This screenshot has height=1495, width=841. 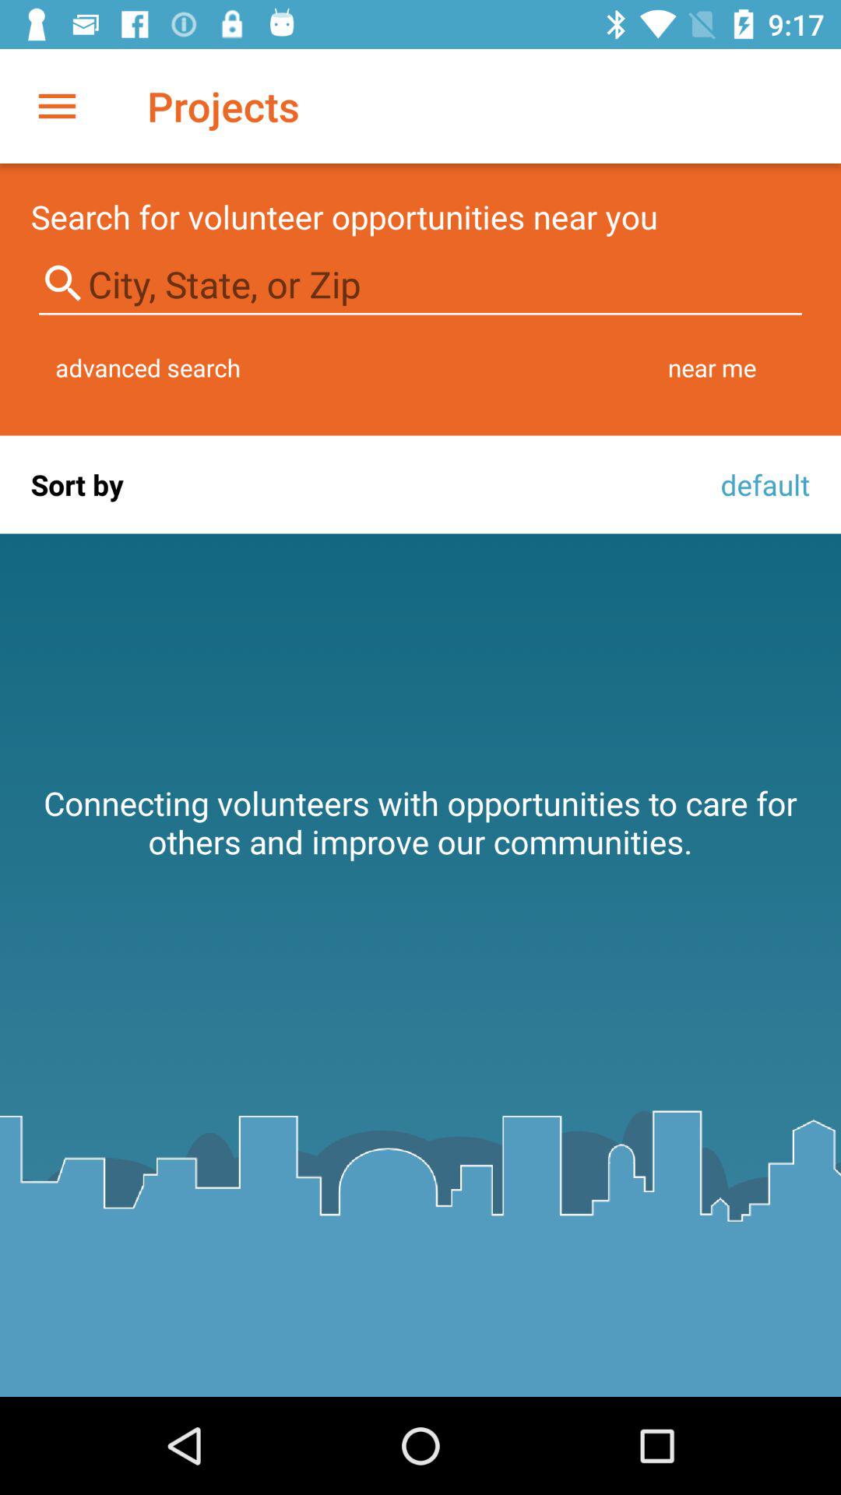 I want to click on turn off advanced search icon, so click(x=148, y=368).